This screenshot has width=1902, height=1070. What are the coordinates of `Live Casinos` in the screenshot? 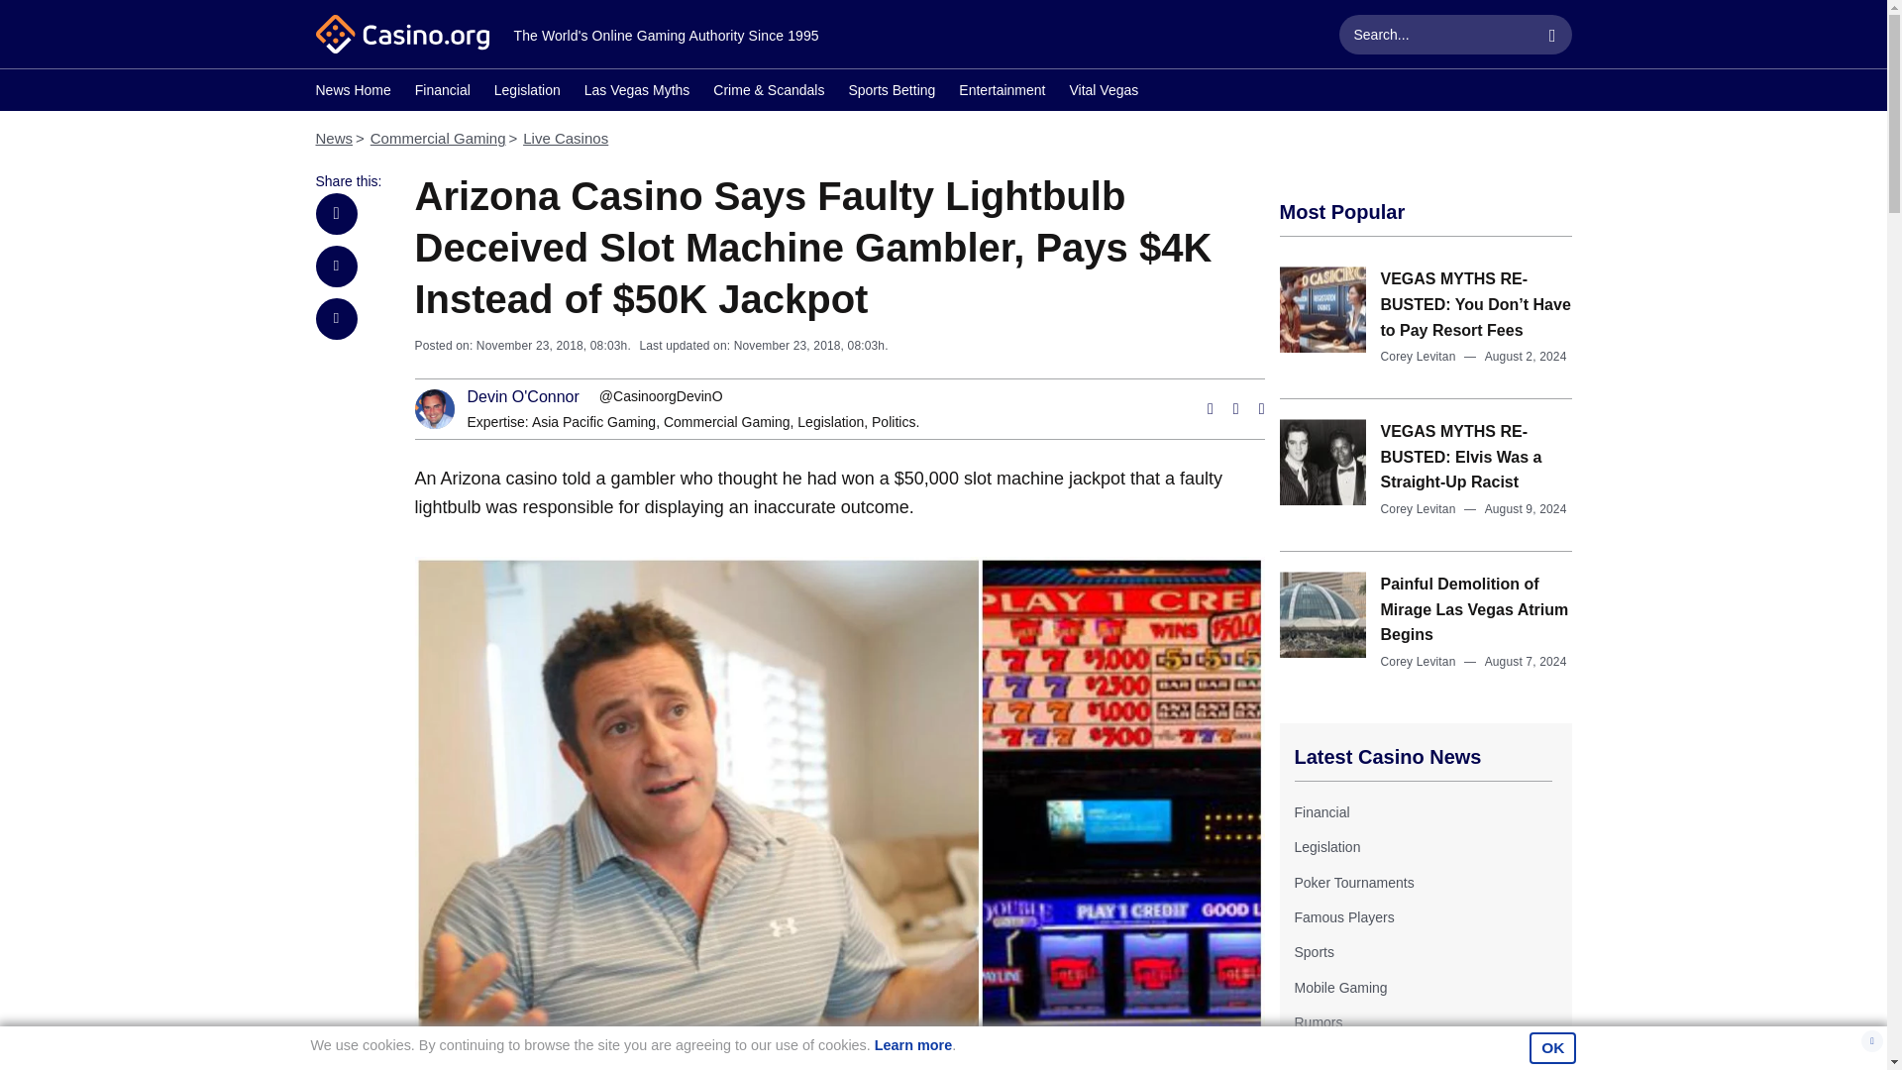 It's located at (566, 137).